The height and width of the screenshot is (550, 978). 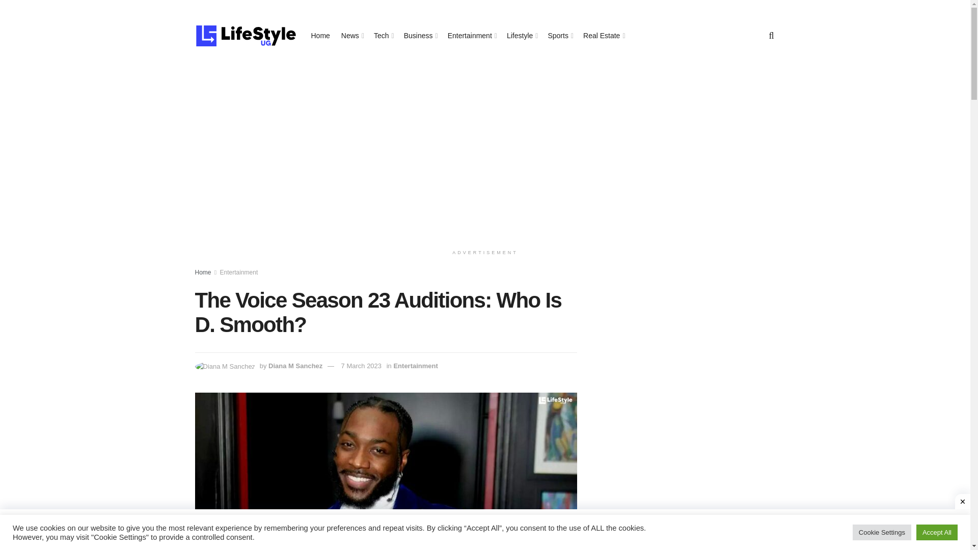 I want to click on Diana M Sanchez, so click(x=295, y=366).